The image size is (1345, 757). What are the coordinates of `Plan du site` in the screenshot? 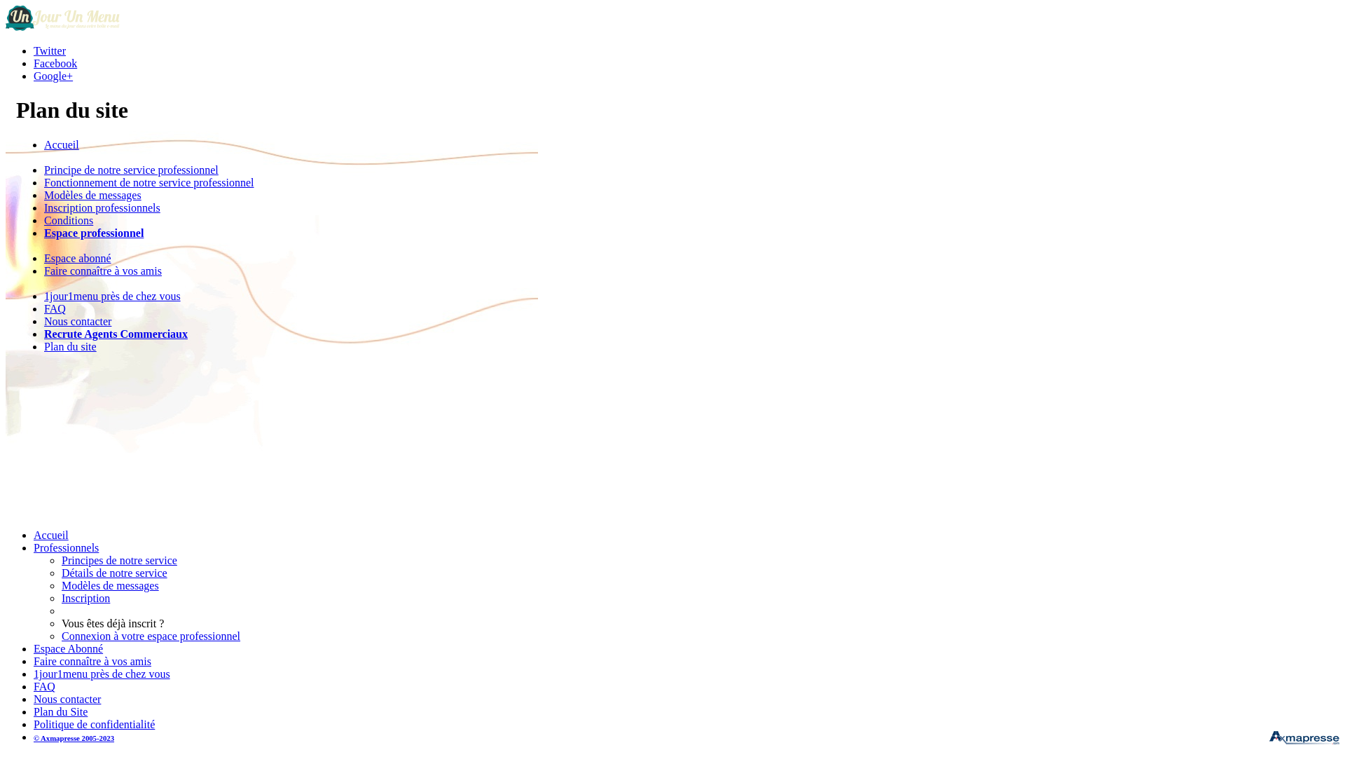 It's located at (70, 346).